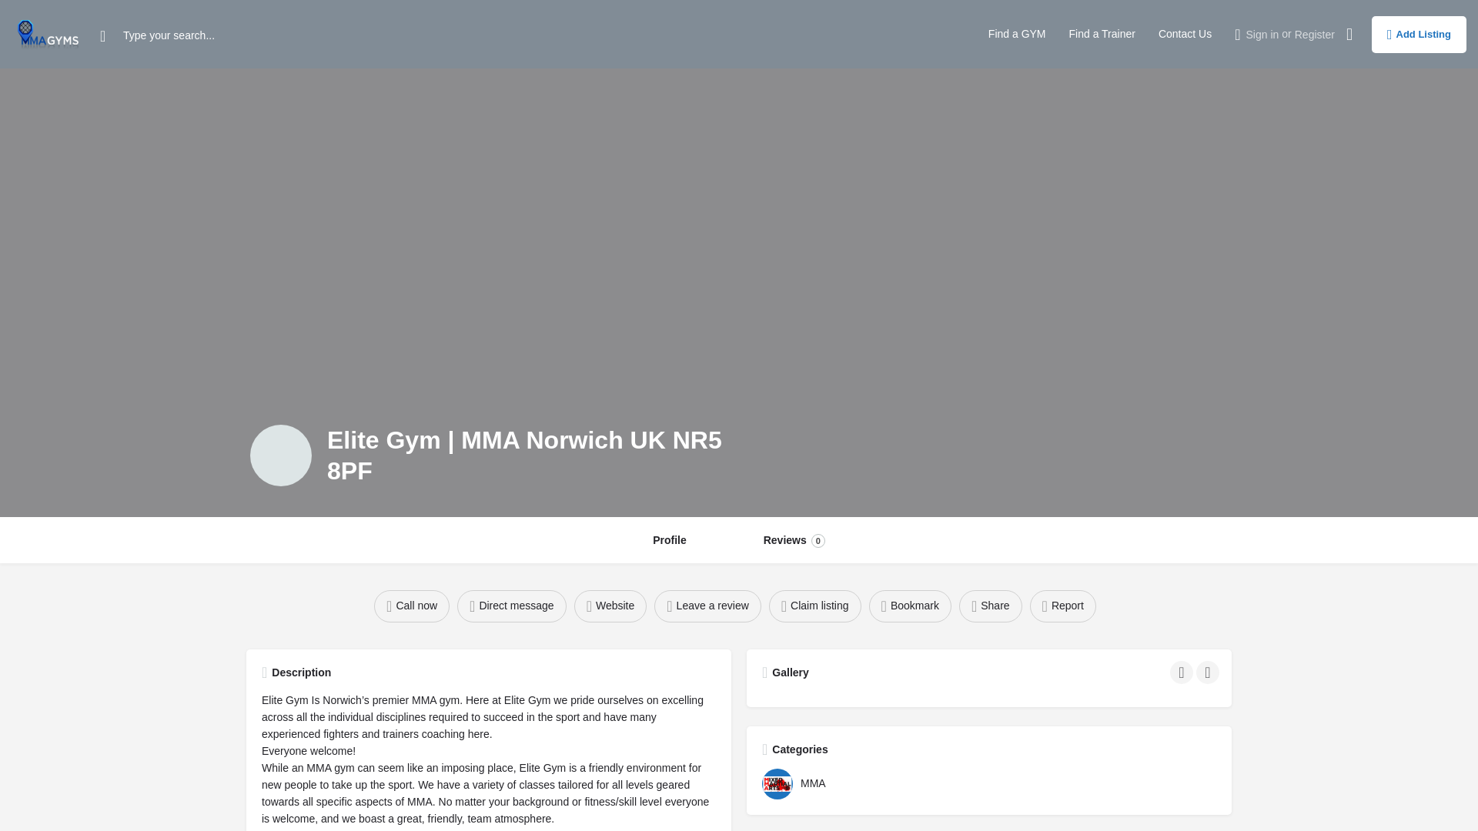  I want to click on Website, so click(794, 540).